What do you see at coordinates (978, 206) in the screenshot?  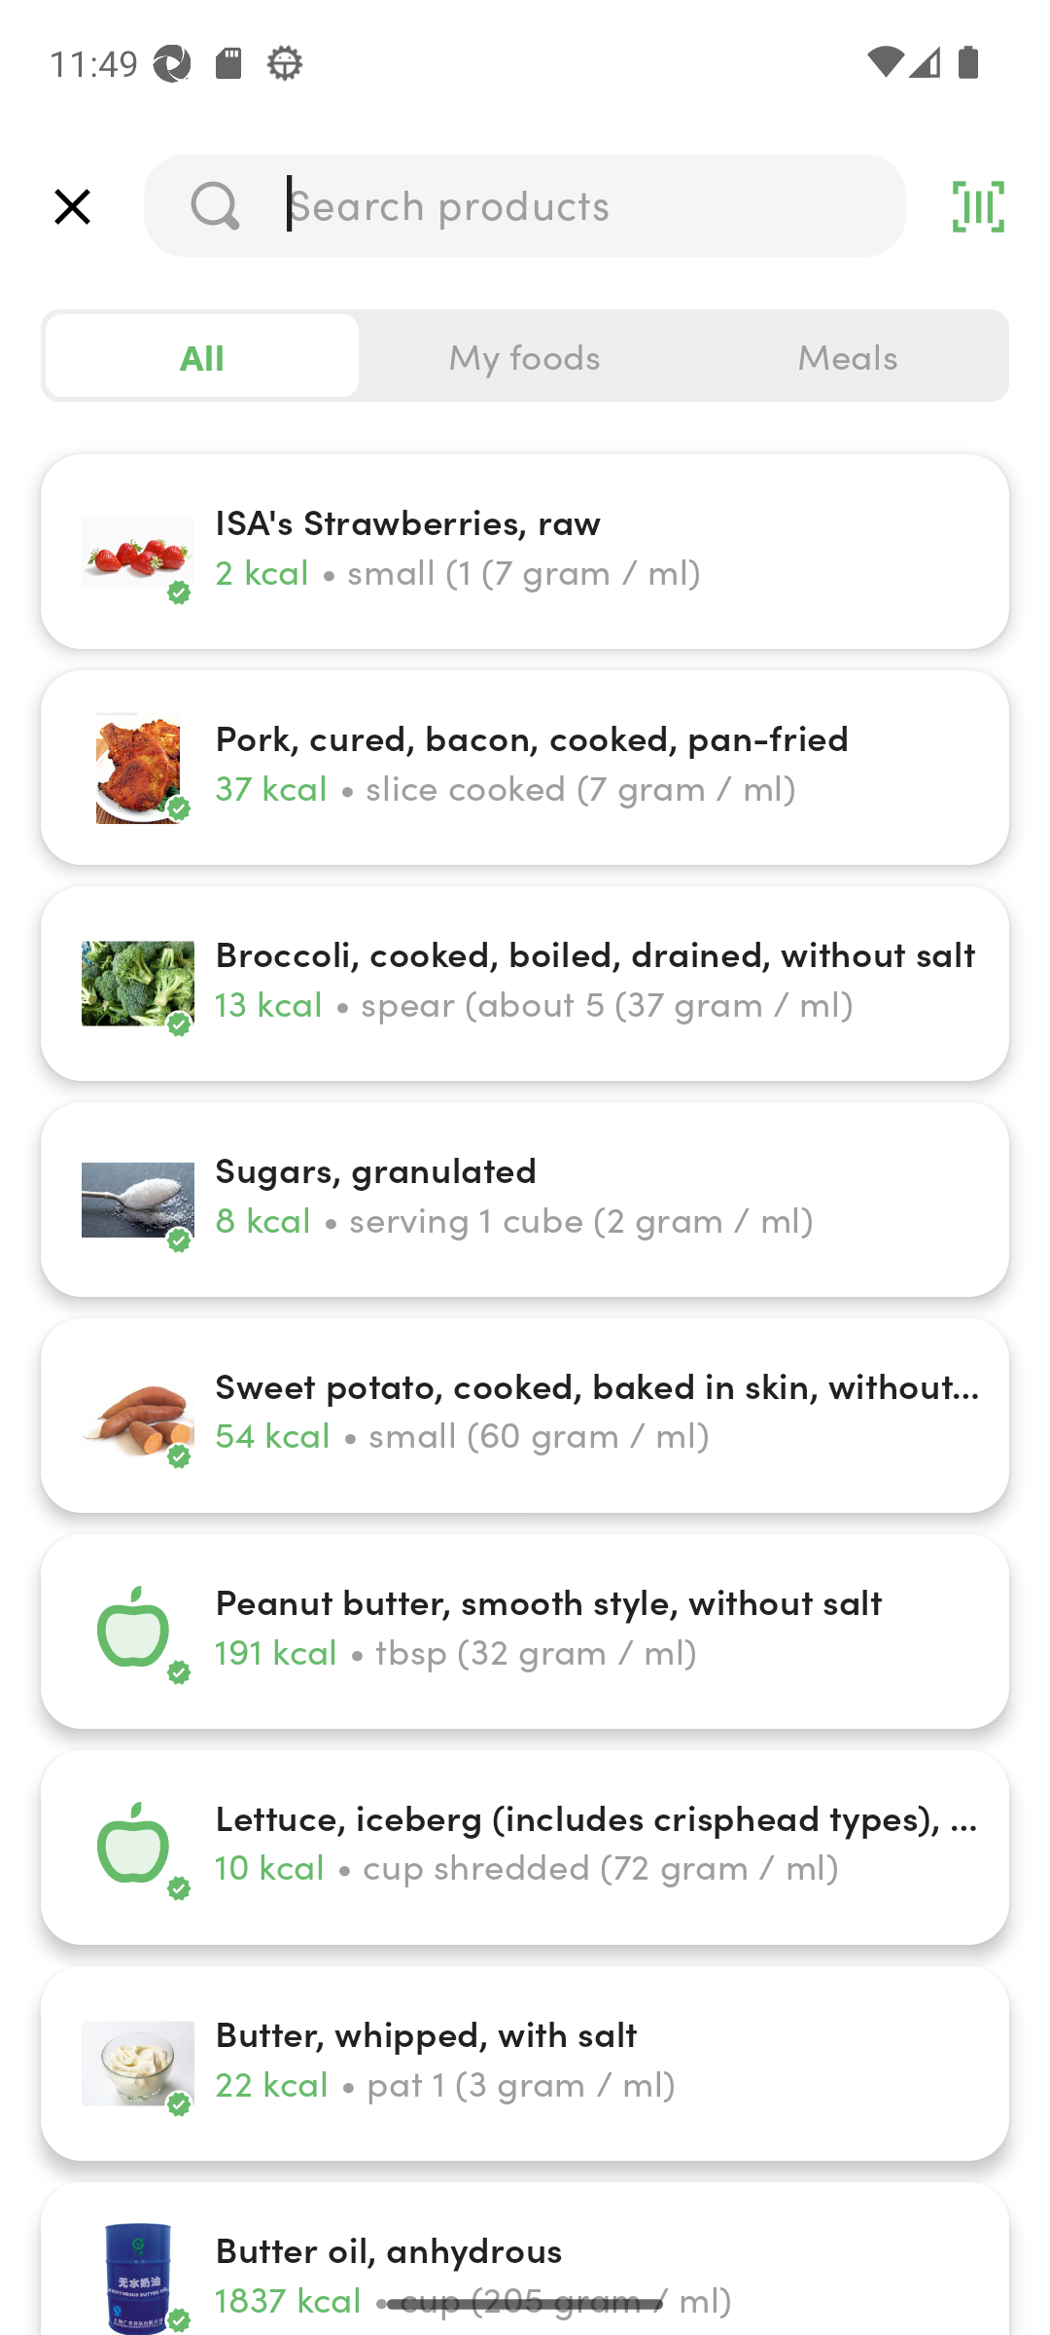 I see `top_right_action` at bounding box center [978, 206].